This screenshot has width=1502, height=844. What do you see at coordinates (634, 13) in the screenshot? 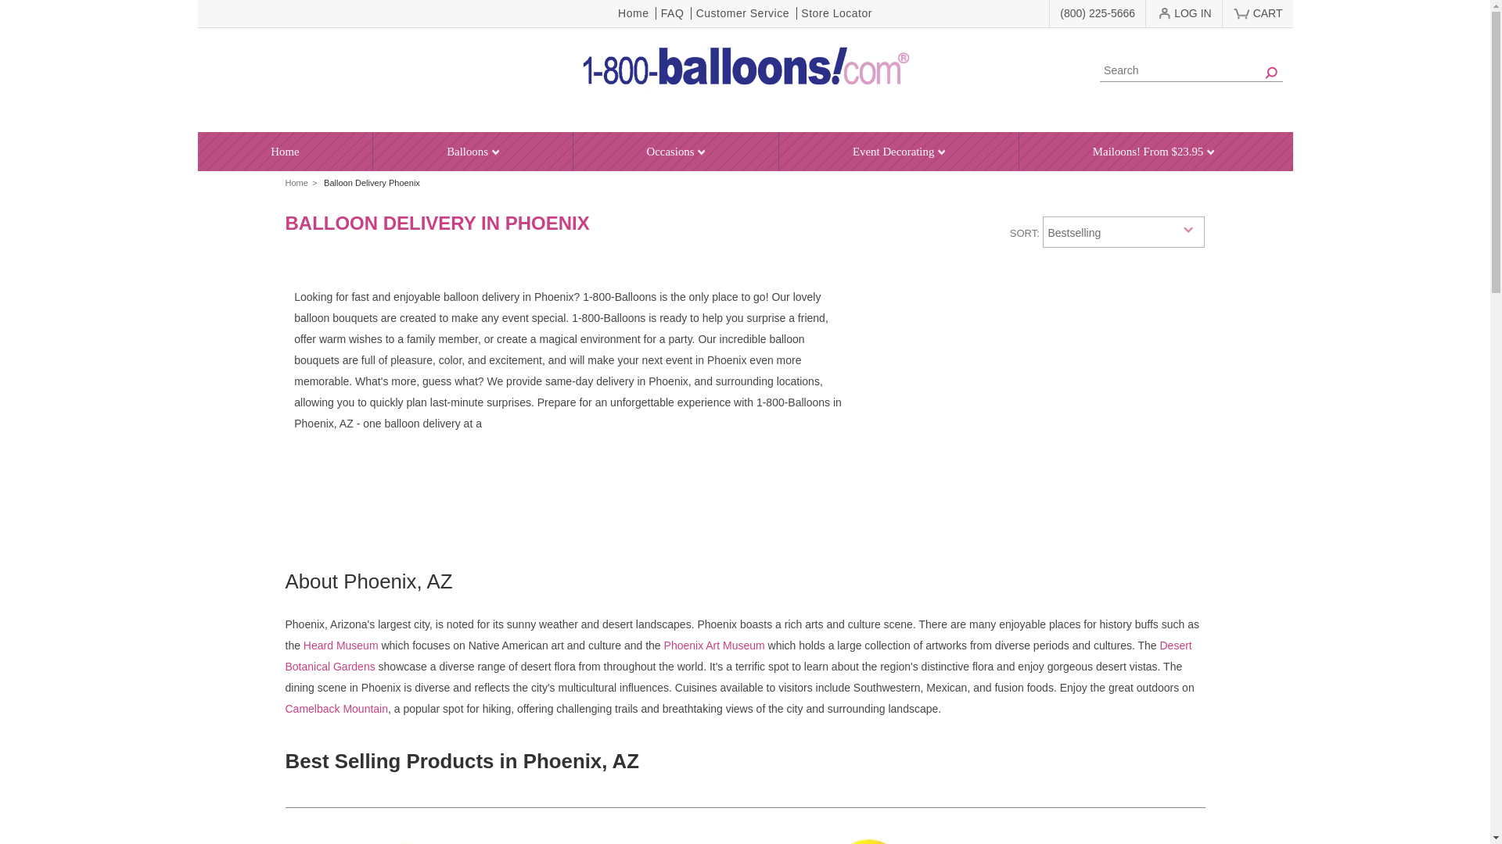
I see `Home` at bounding box center [634, 13].